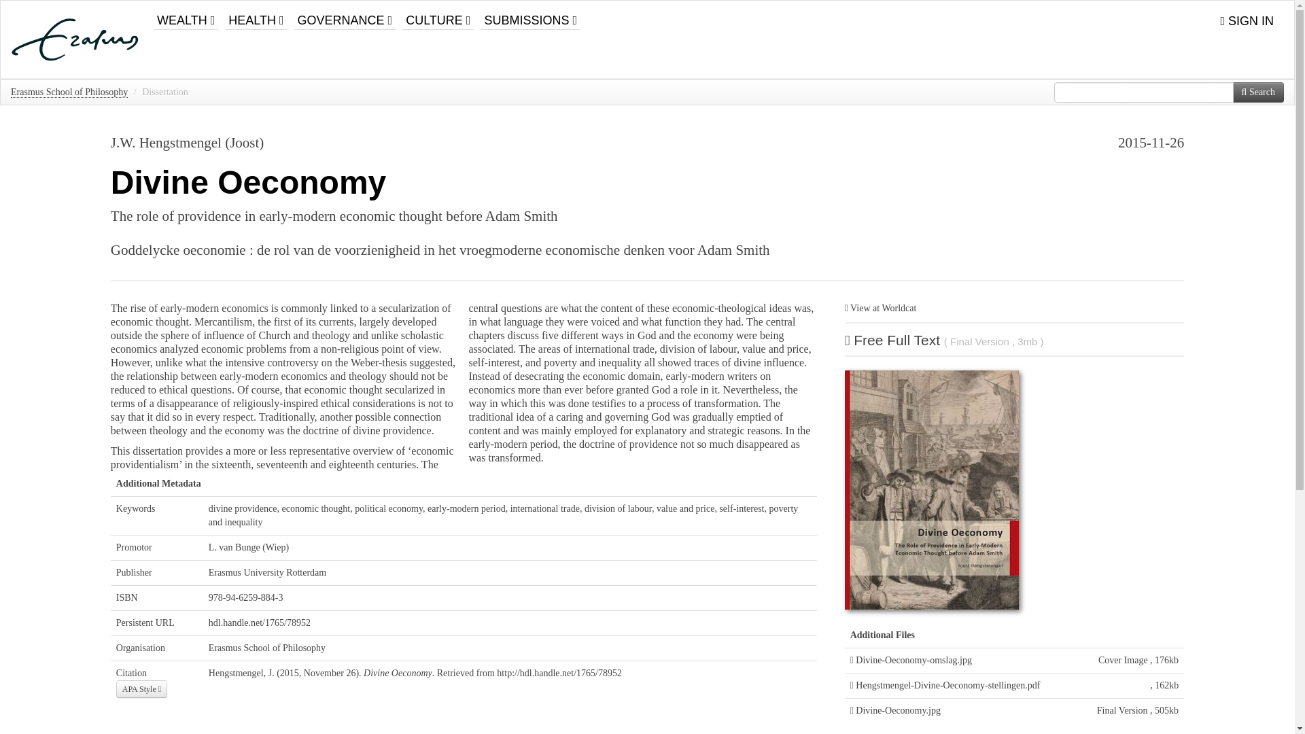  What do you see at coordinates (1247, 21) in the screenshot?
I see `SIGN IN` at bounding box center [1247, 21].